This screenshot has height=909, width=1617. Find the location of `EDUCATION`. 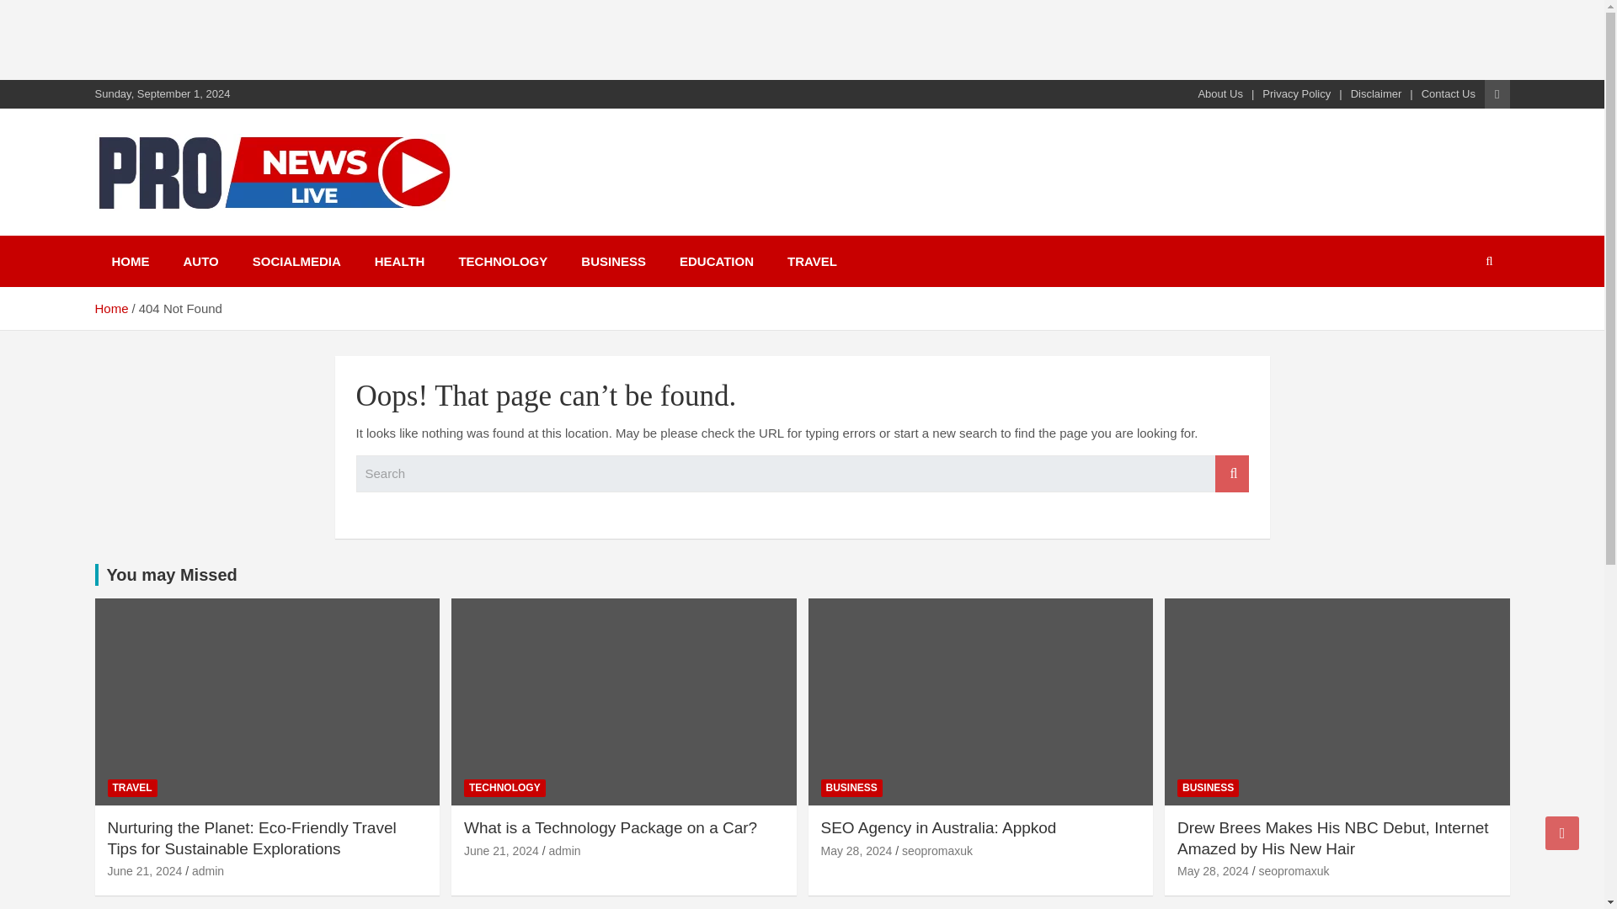

EDUCATION is located at coordinates (717, 261).